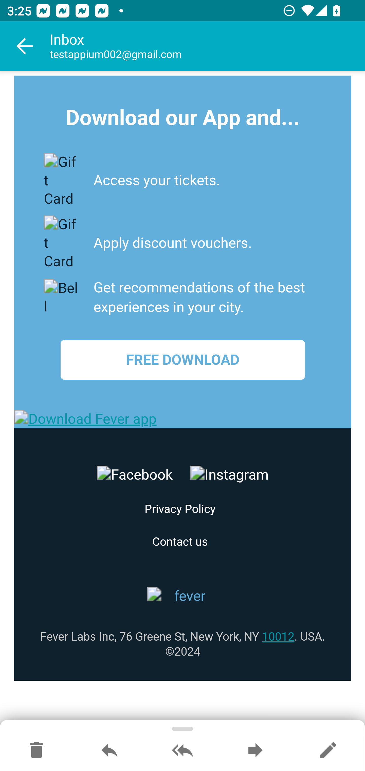 The height and width of the screenshot is (771, 365). Describe the element at coordinates (183, 420) in the screenshot. I see `Download Fever app` at that location.